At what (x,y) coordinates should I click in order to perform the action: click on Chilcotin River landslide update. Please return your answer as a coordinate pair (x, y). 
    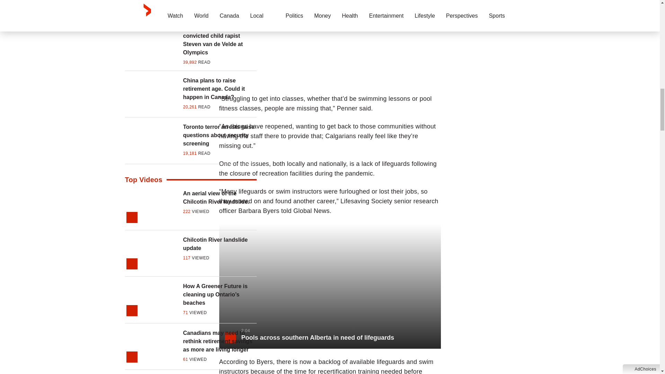
    Looking at the image, I should click on (220, 244).